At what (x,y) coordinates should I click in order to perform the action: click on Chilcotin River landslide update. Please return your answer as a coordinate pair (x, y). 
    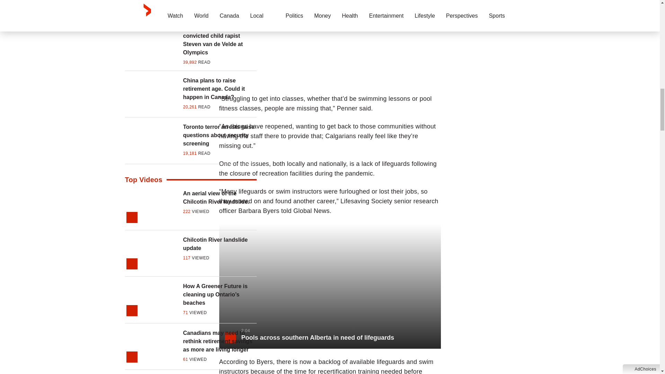
    Looking at the image, I should click on (220, 244).